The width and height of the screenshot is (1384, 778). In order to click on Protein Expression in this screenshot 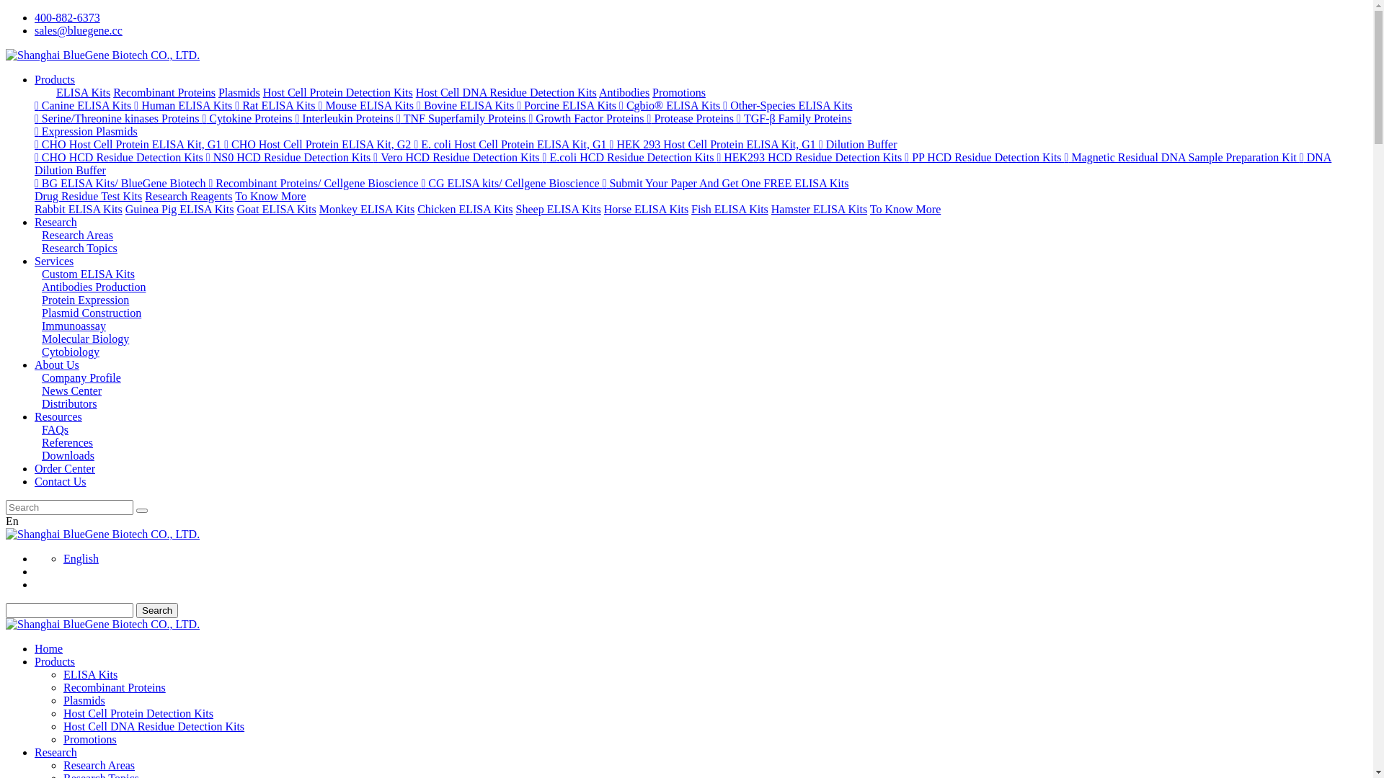, I will do `click(82, 300)`.